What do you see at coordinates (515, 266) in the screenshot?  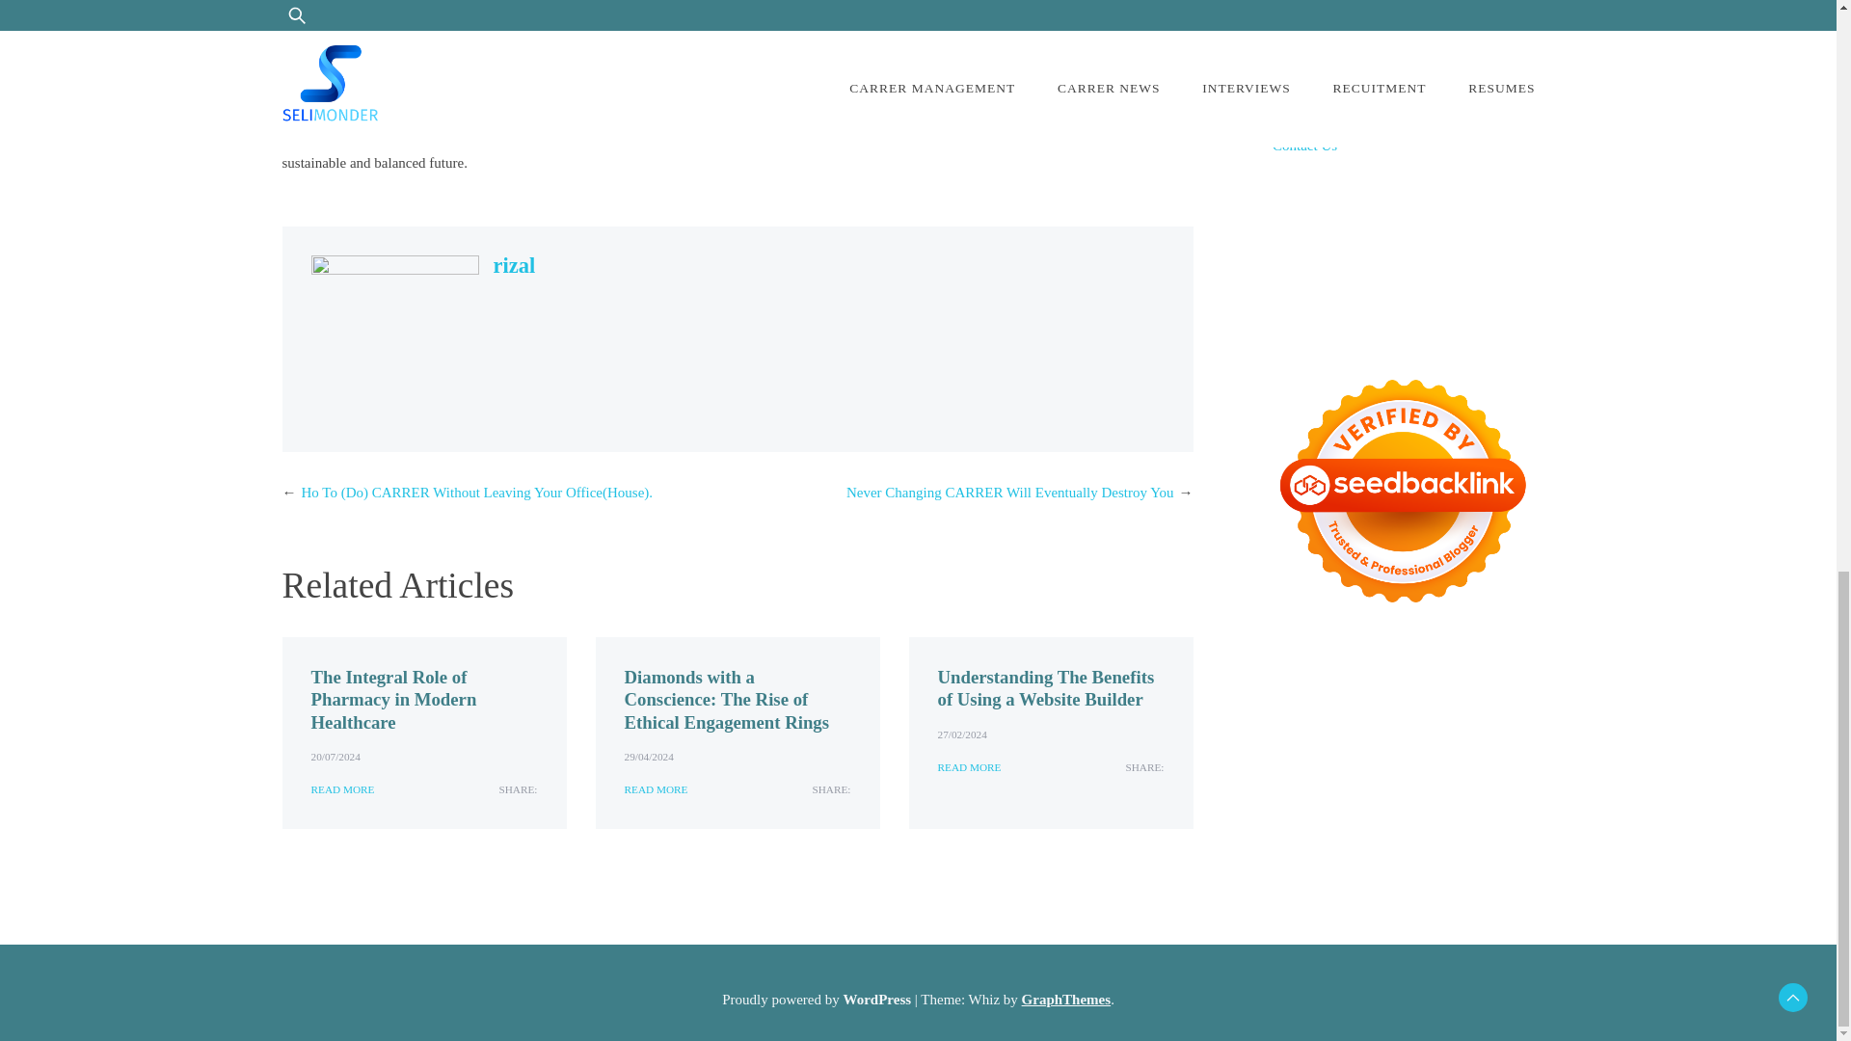 I see `rizal` at bounding box center [515, 266].